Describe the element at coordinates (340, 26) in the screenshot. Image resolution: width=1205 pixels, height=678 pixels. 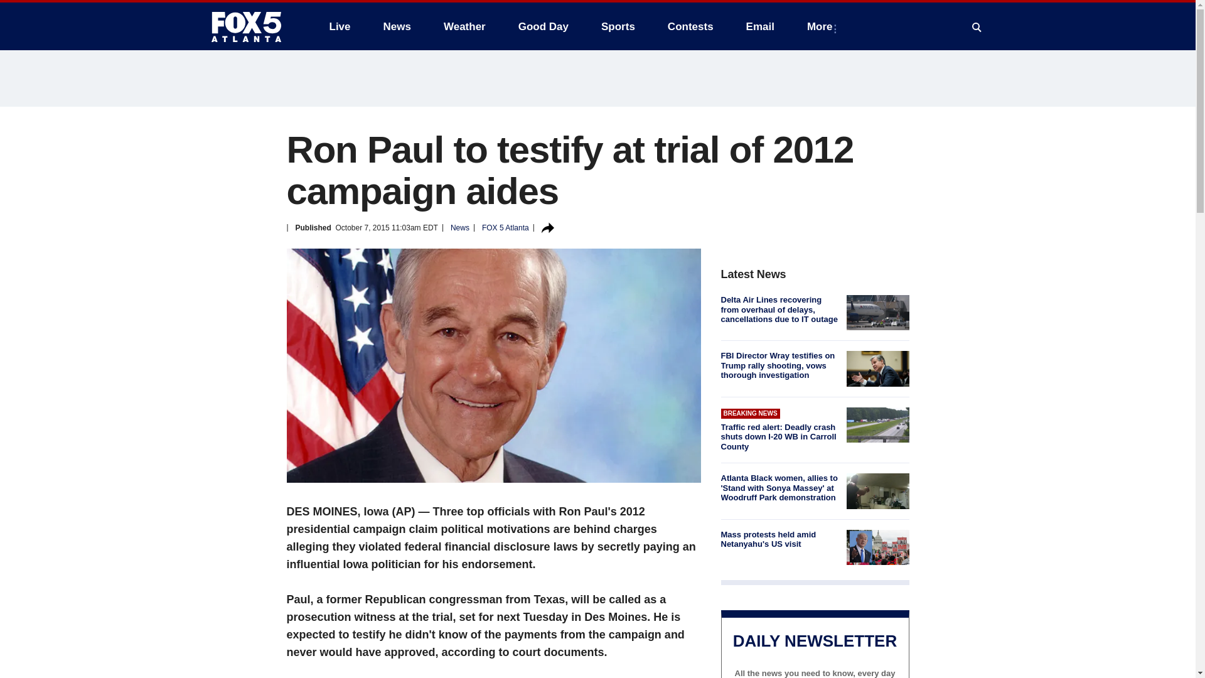
I see `Live` at that location.